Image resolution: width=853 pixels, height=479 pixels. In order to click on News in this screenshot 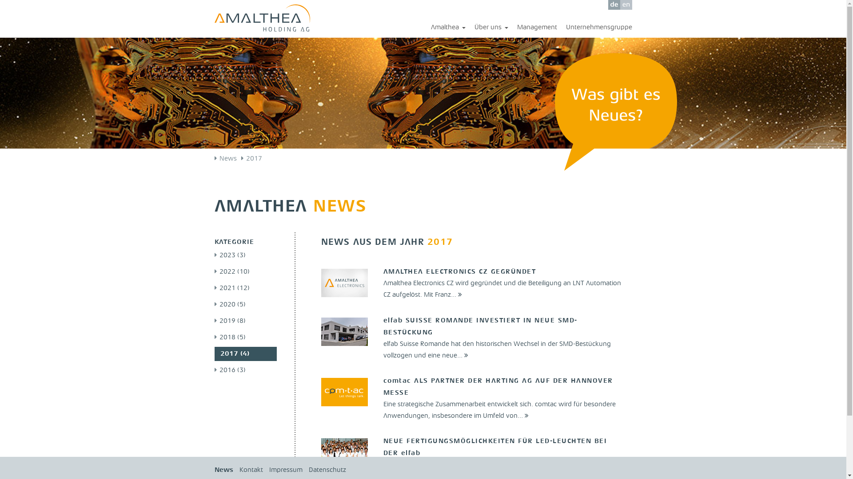, I will do `click(223, 470)`.